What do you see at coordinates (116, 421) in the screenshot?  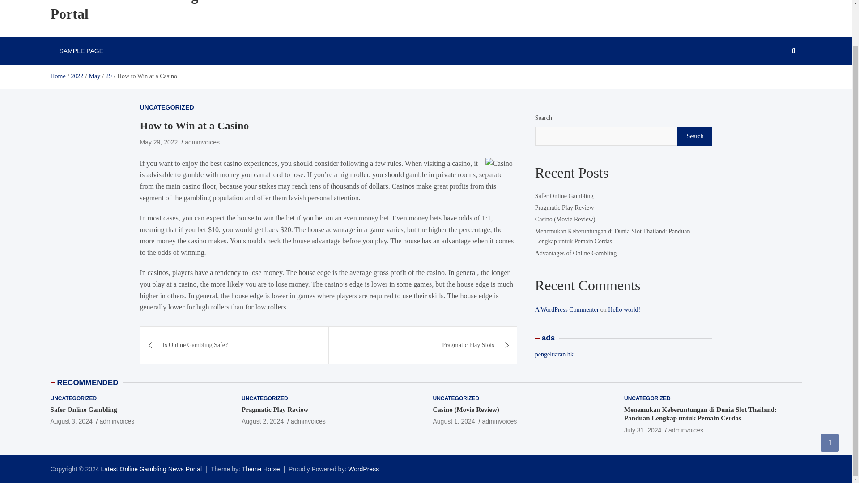 I see `adminvoices` at bounding box center [116, 421].